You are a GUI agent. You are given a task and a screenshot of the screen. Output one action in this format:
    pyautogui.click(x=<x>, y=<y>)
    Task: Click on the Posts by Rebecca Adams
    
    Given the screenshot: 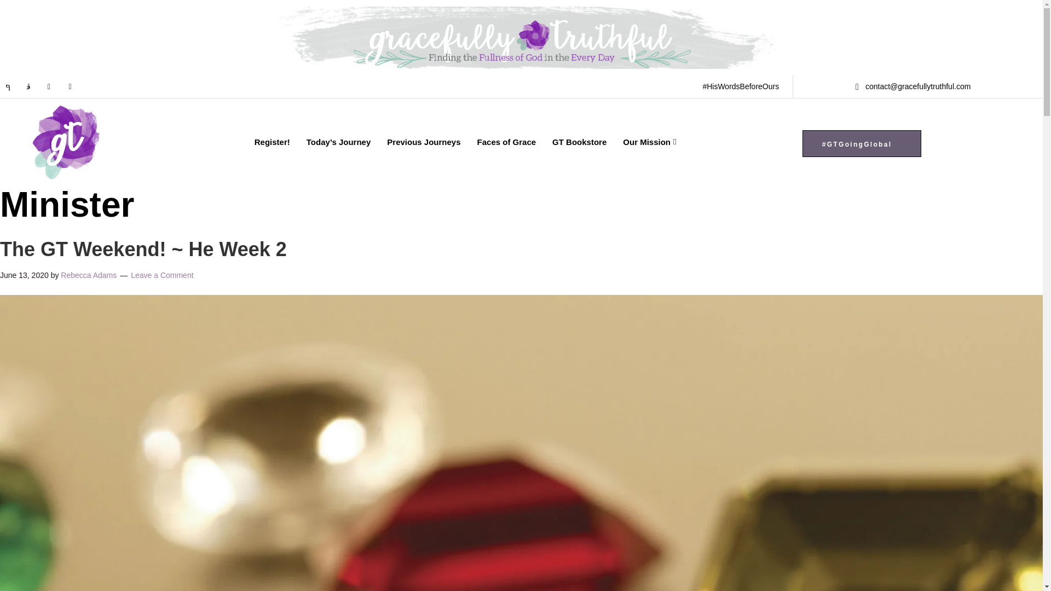 What is the action you would take?
    pyautogui.click(x=89, y=275)
    